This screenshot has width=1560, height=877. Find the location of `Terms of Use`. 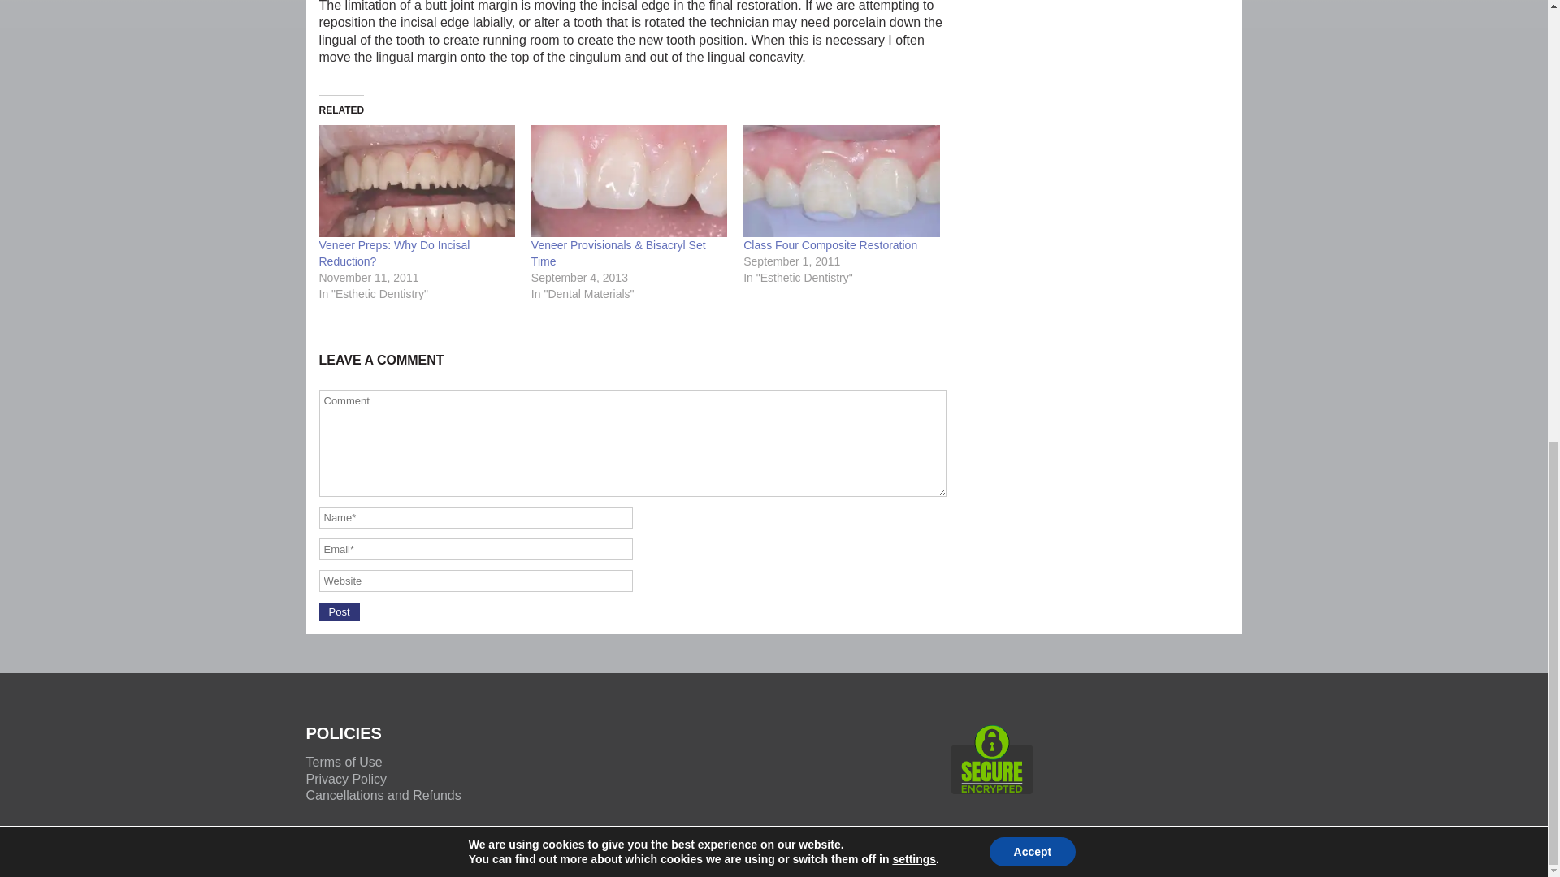

Terms of Use is located at coordinates (344, 762).